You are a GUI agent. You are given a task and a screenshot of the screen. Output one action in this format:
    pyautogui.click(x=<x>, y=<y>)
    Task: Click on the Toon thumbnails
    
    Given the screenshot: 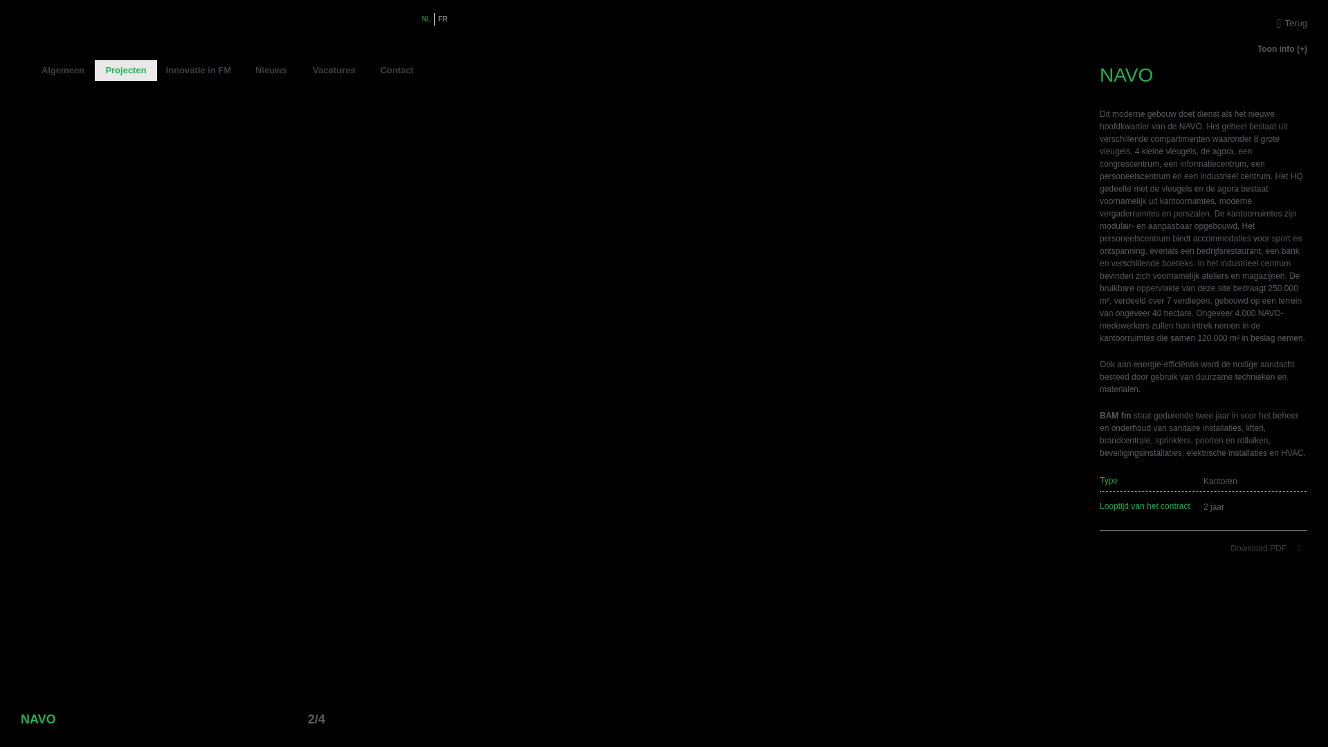 What is the action you would take?
    pyautogui.click(x=278, y=719)
    